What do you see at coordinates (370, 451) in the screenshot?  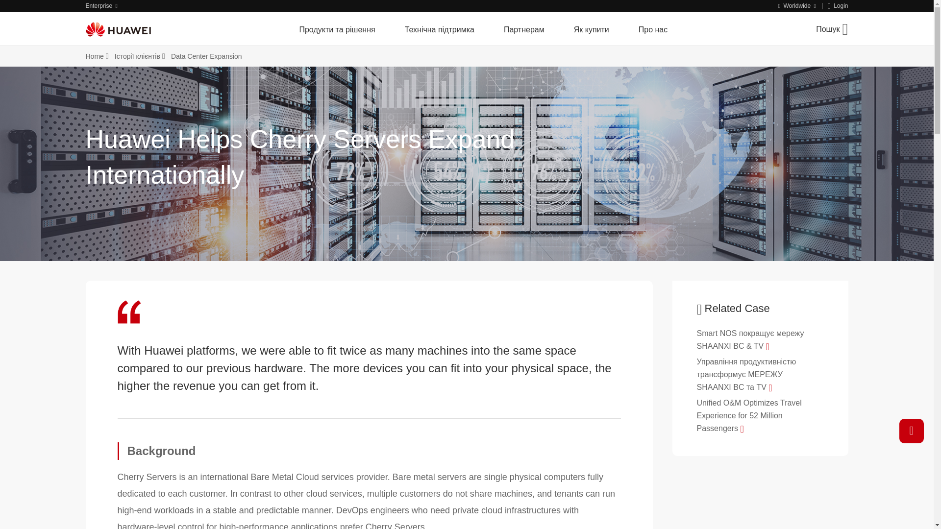 I see `Background` at bounding box center [370, 451].